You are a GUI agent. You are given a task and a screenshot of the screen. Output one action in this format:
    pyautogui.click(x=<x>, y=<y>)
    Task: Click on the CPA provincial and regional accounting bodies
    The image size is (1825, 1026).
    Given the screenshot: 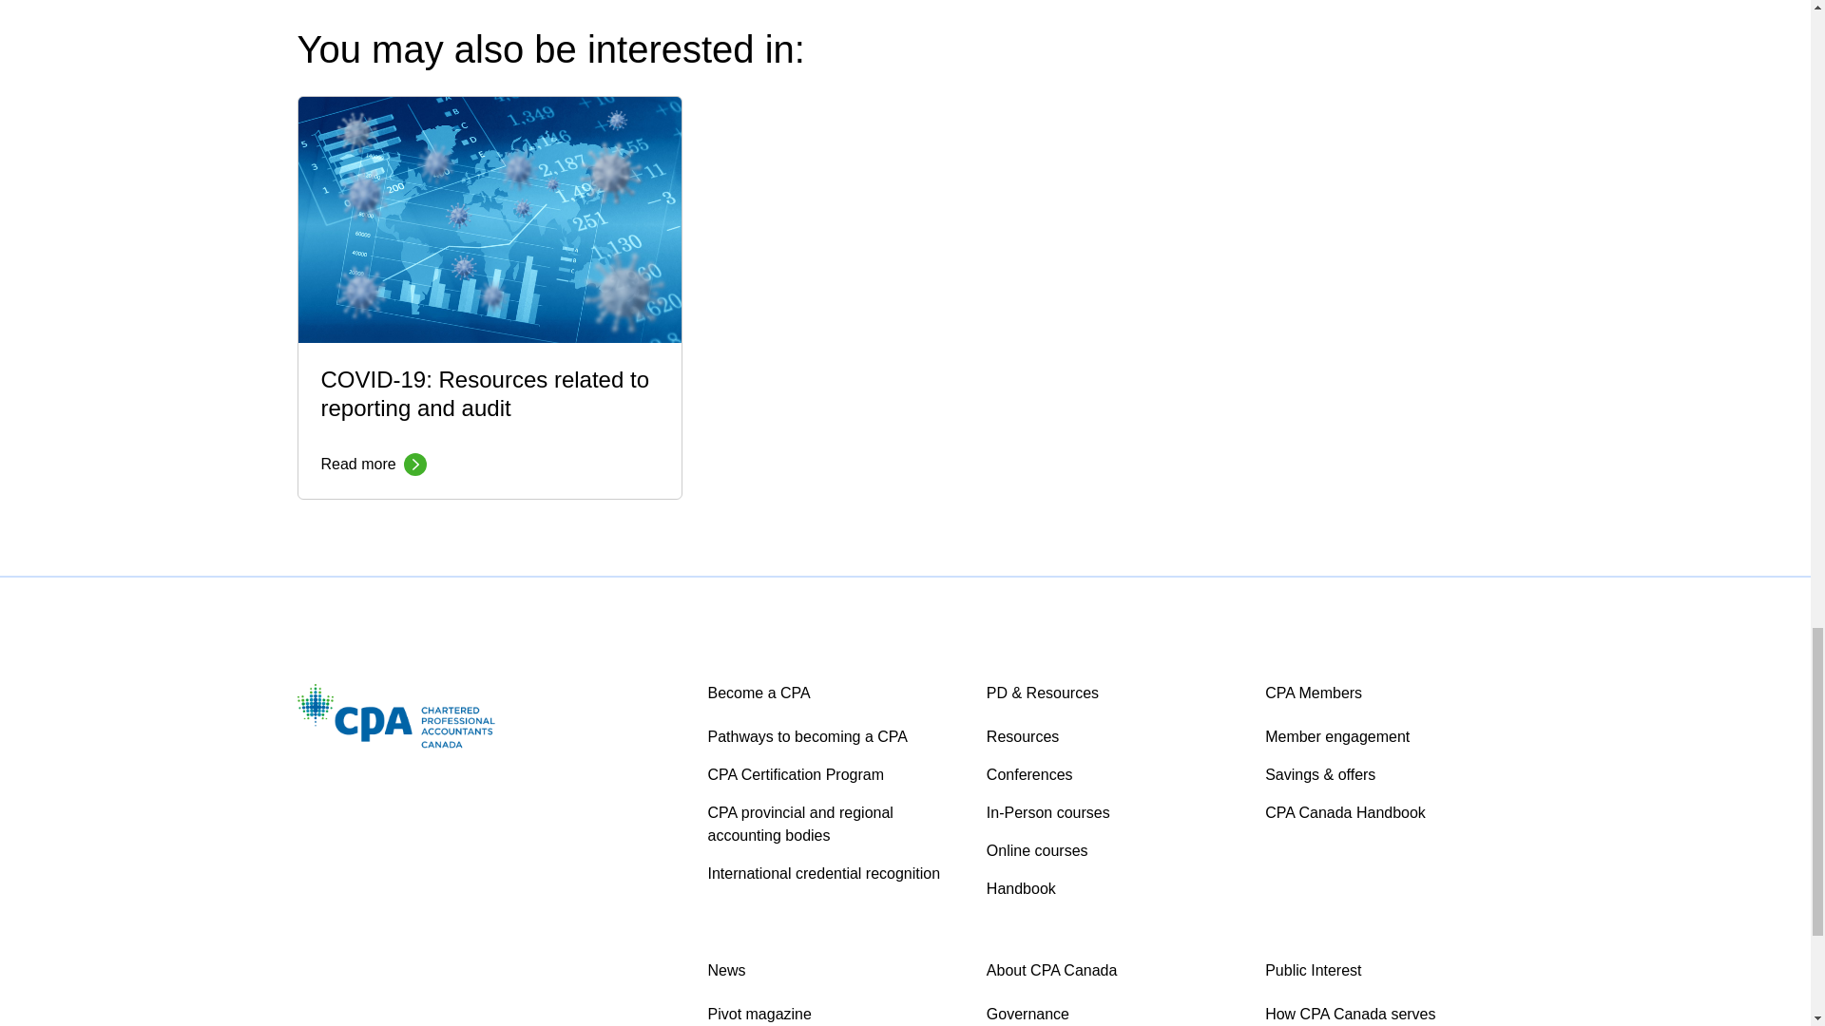 What is the action you would take?
    pyautogui.click(x=1110, y=737)
    